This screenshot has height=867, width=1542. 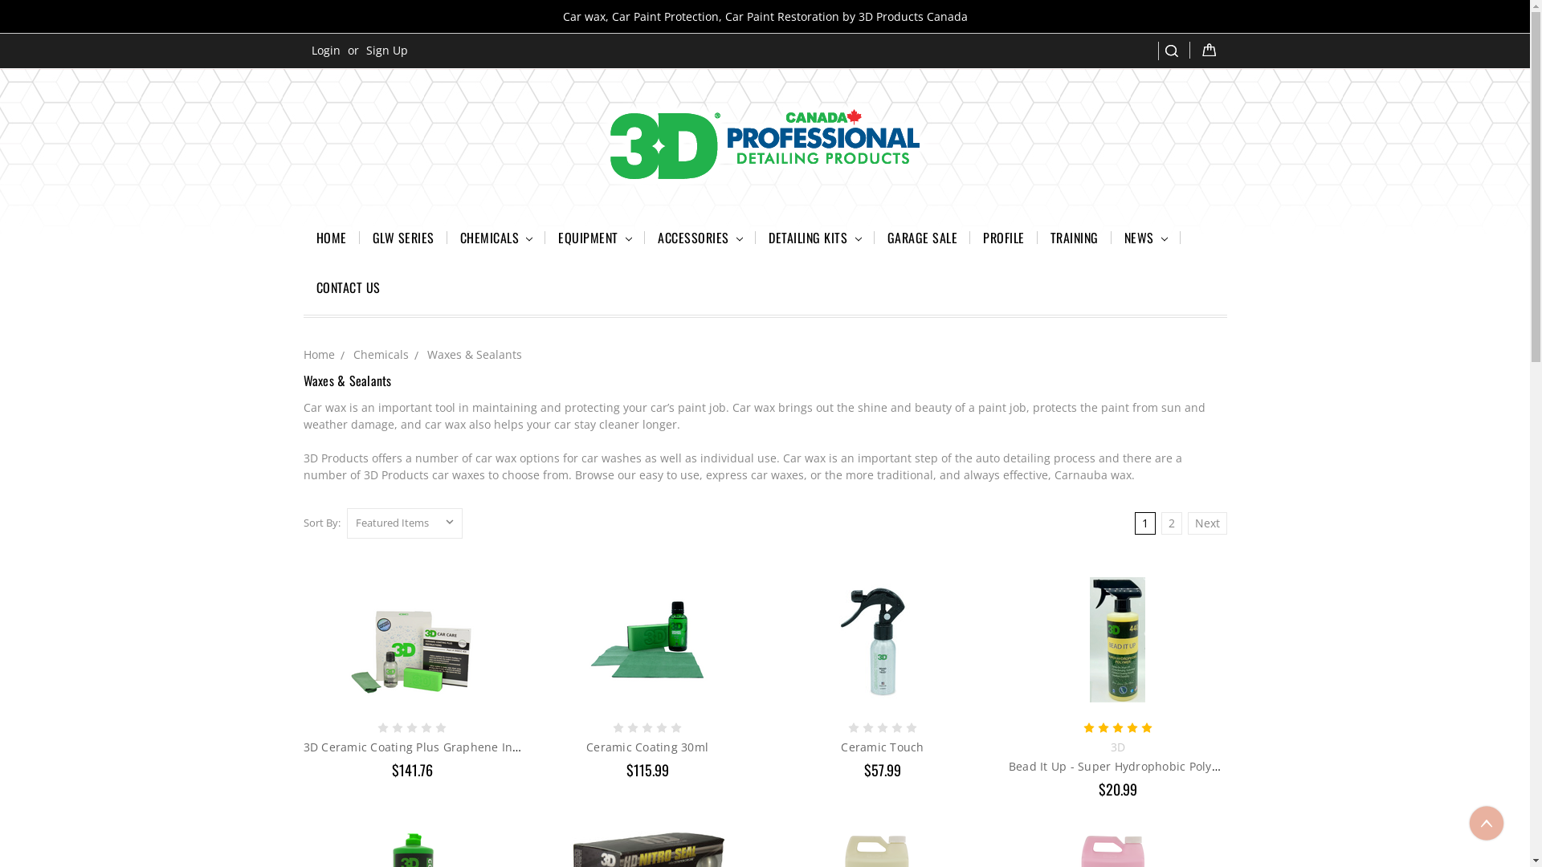 I want to click on DETAILING KITS, so click(x=814, y=240).